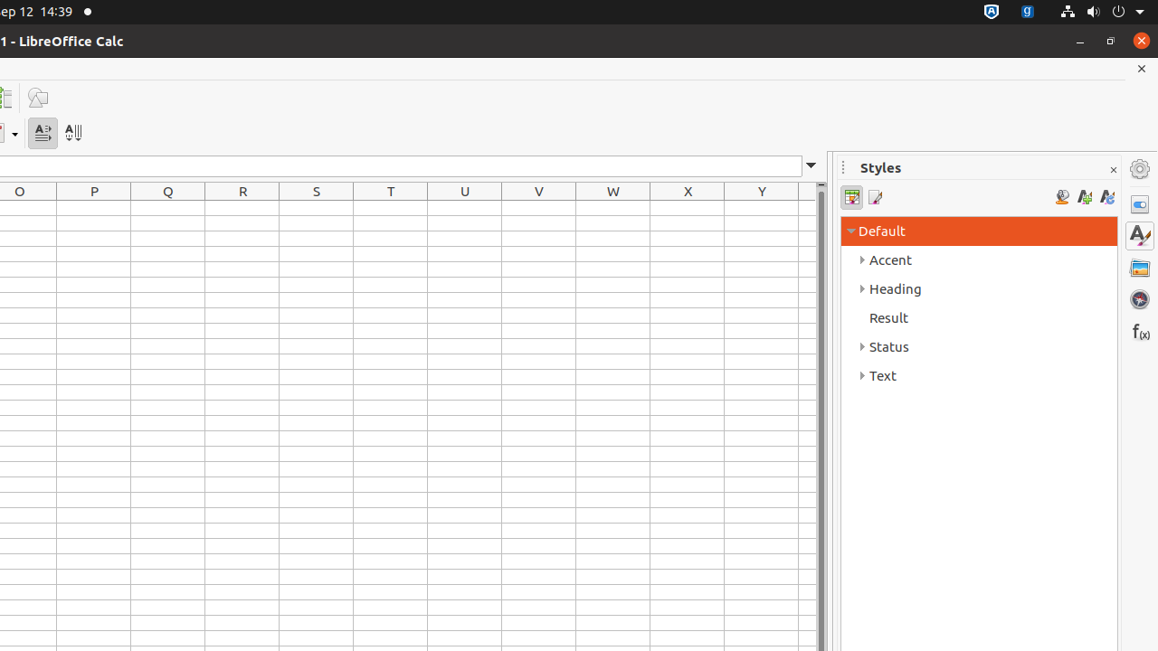 This screenshot has height=651, width=1158. I want to click on Styles, so click(1140, 236).